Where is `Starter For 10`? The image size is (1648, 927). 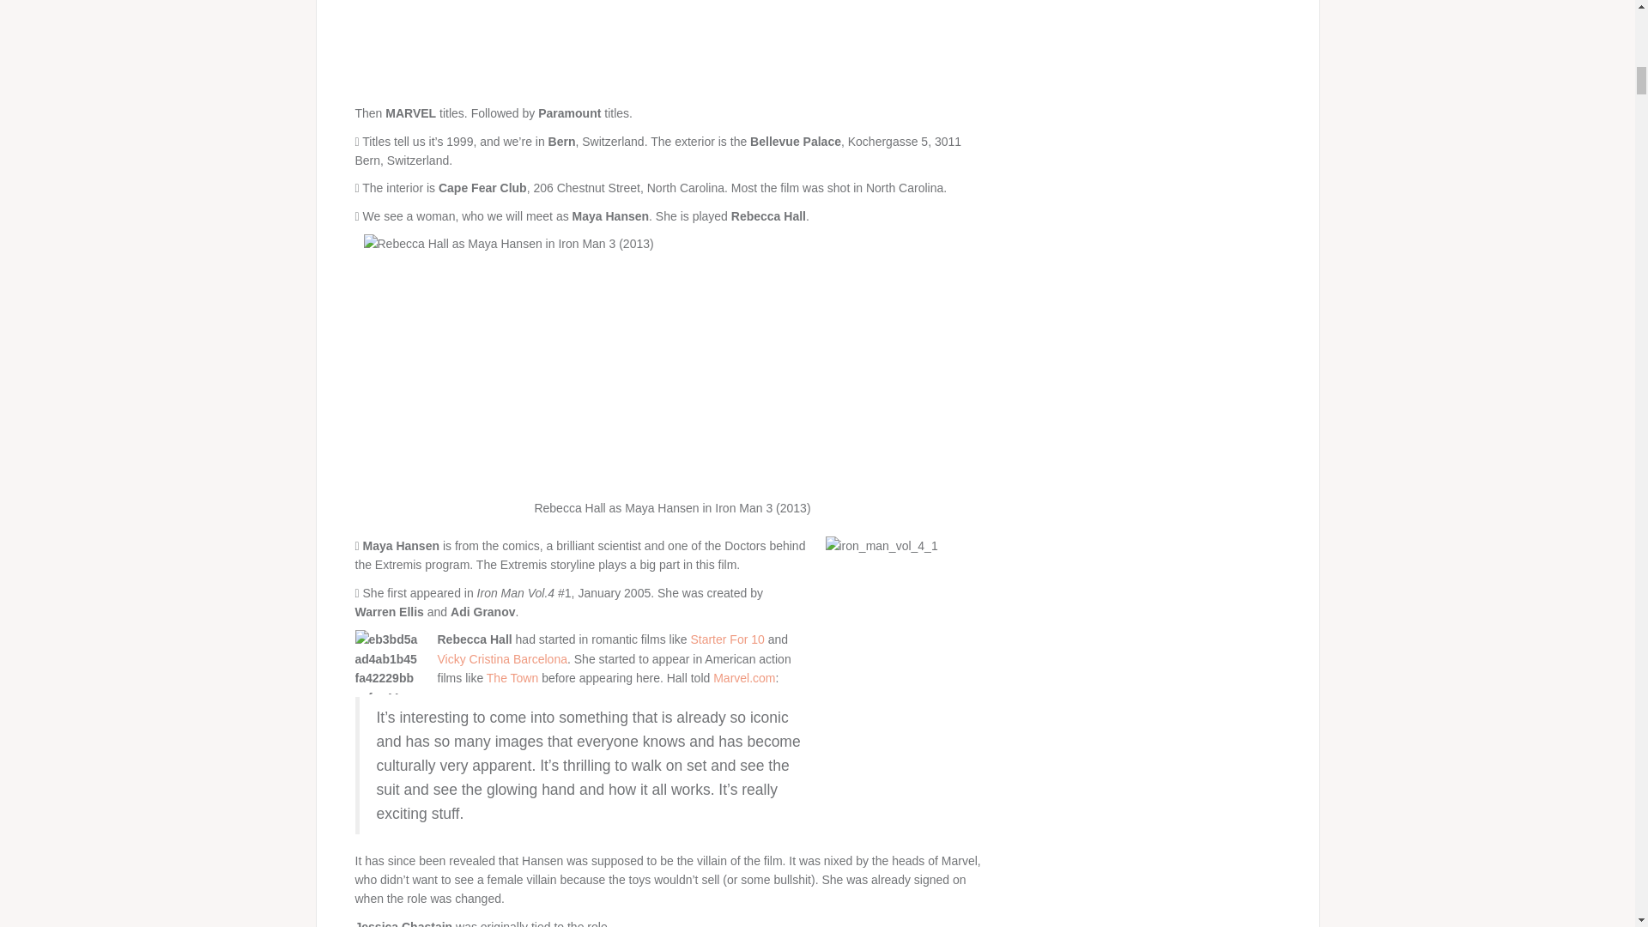
Starter For 10 is located at coordinates (727, 639).